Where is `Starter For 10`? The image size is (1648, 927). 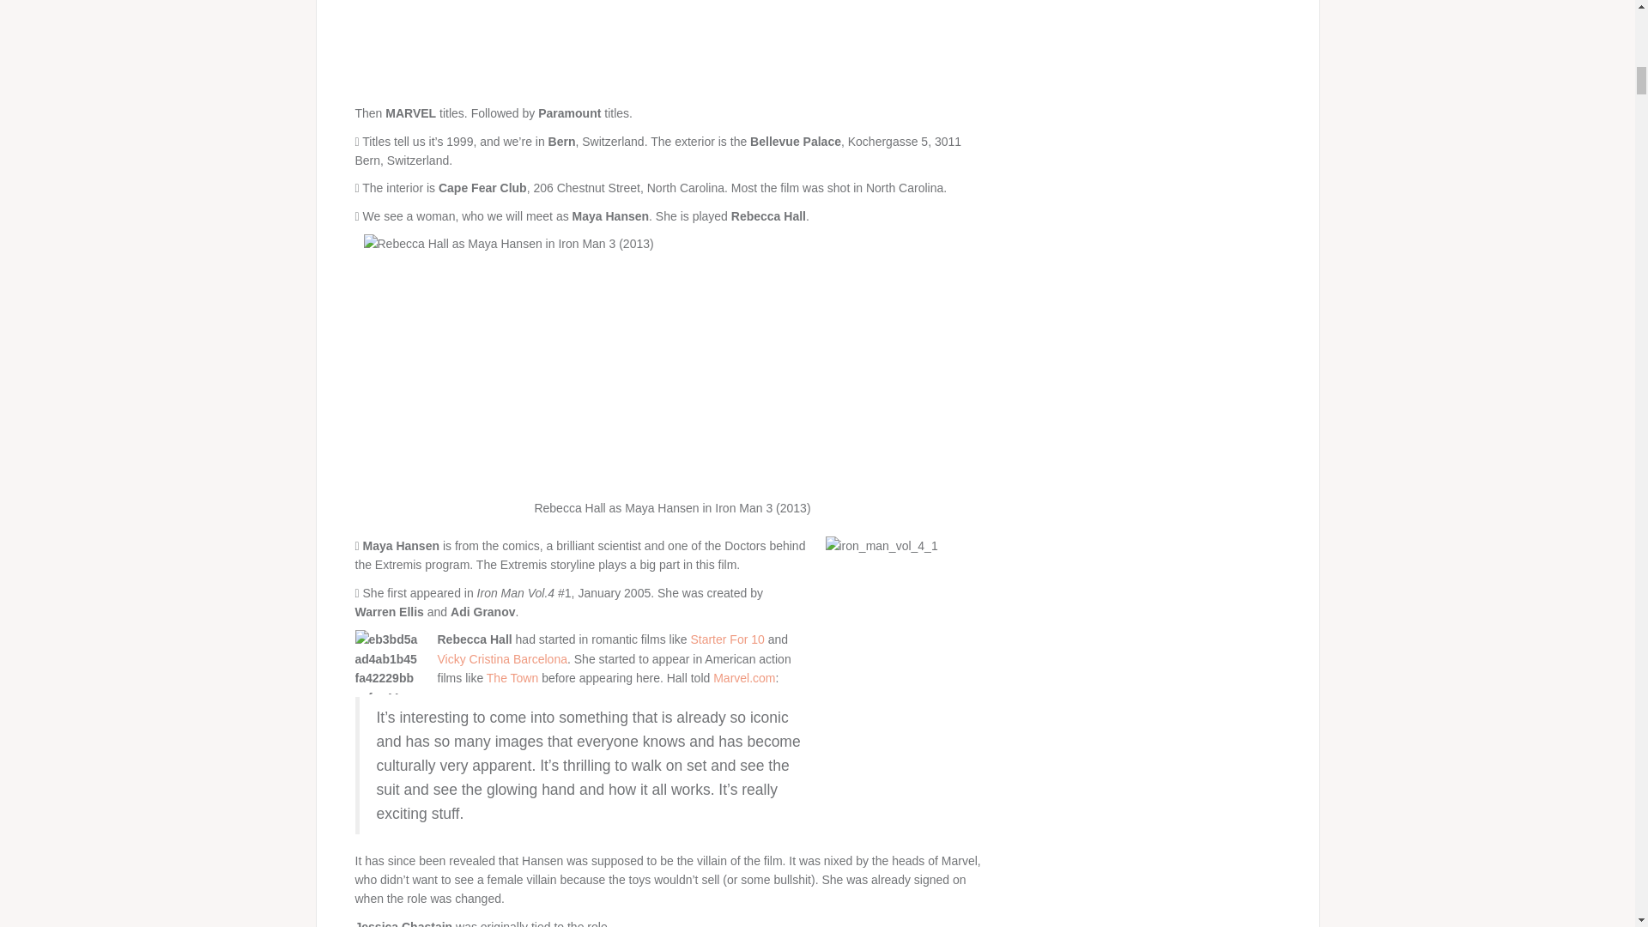
Starter For 10 is located at coordinates (727, 639).